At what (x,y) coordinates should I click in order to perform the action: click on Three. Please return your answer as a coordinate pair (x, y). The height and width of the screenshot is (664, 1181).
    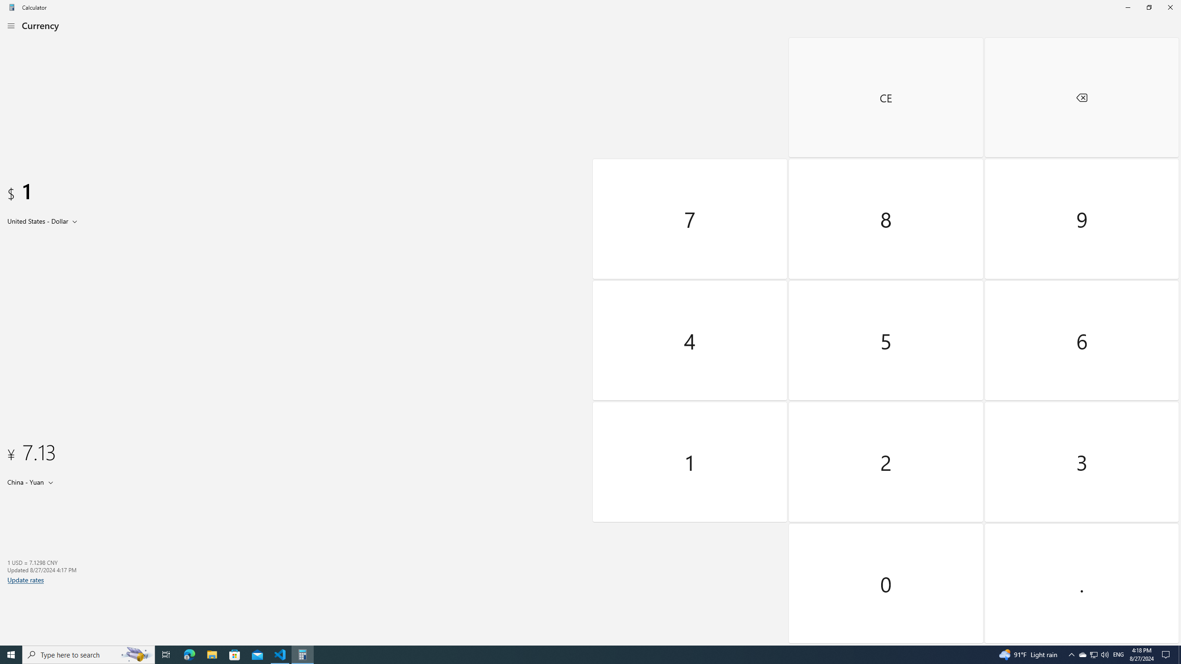
    Looking at the image, I should click on (1081, 462).